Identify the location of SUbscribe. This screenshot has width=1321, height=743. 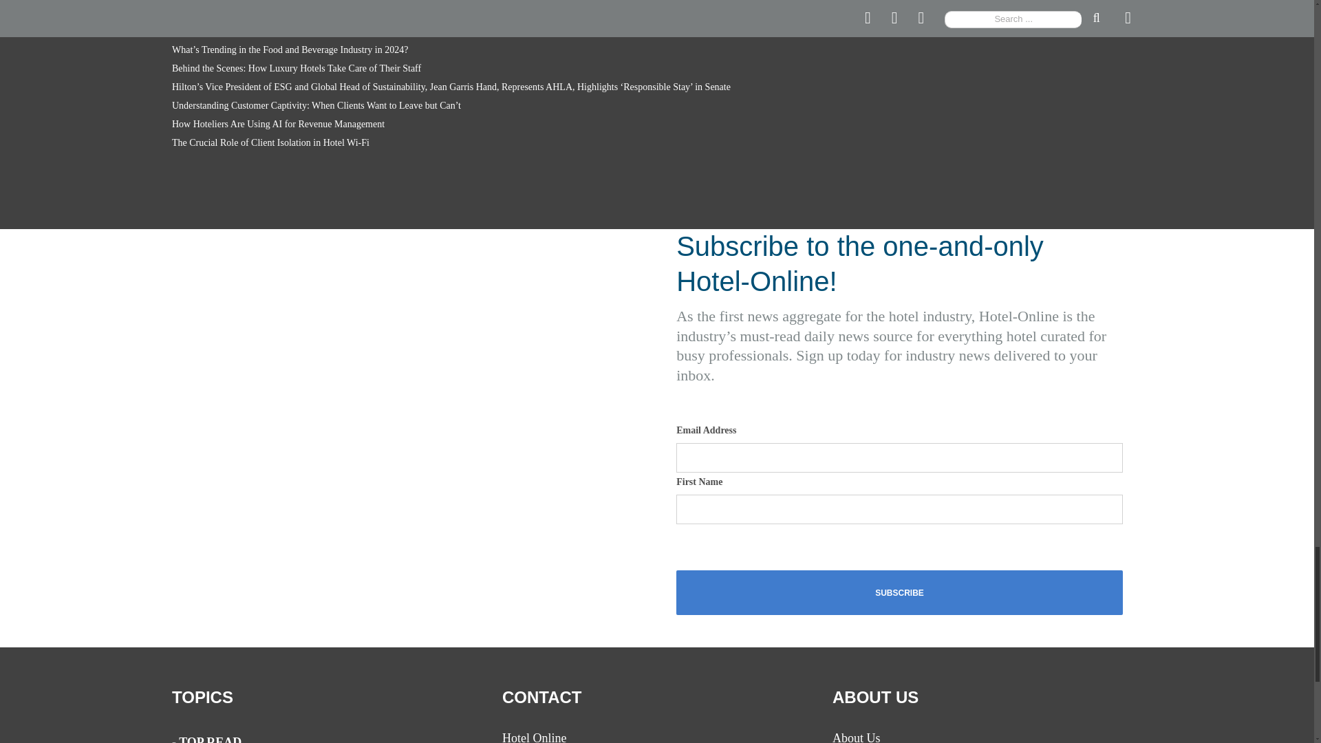
(900, 593).